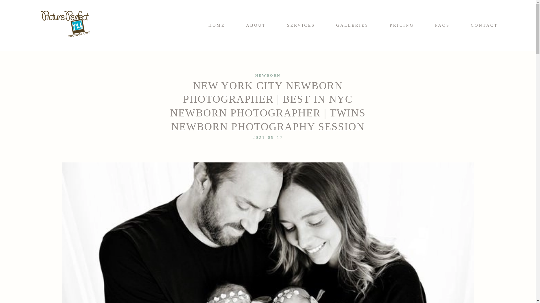  Describe the element at coordinates (217, 26) in the screenshot. I see `HOME` at that location.